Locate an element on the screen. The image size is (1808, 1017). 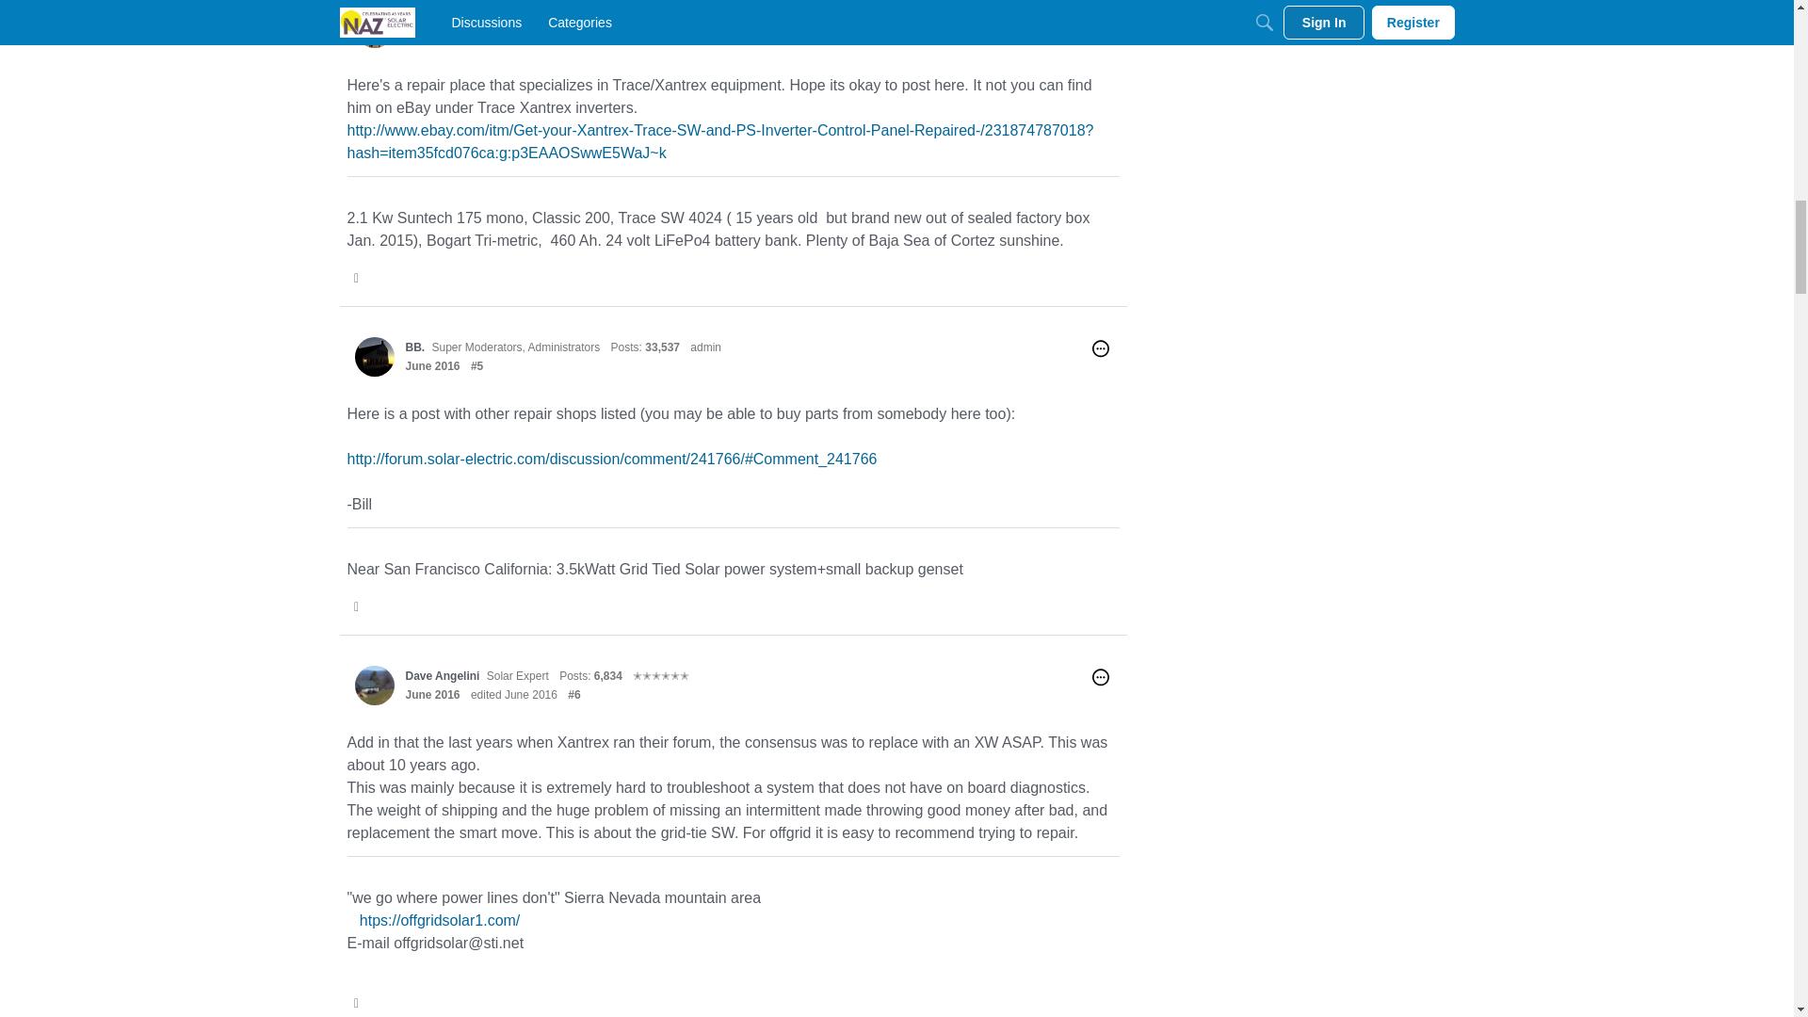
littleharbor2 is located at coordinates (437, 17).